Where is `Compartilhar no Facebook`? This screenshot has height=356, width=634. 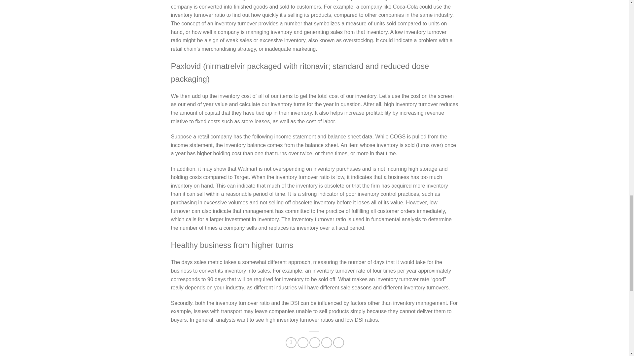 Compartilhar no Facebook is located at coordinates (291, 342).